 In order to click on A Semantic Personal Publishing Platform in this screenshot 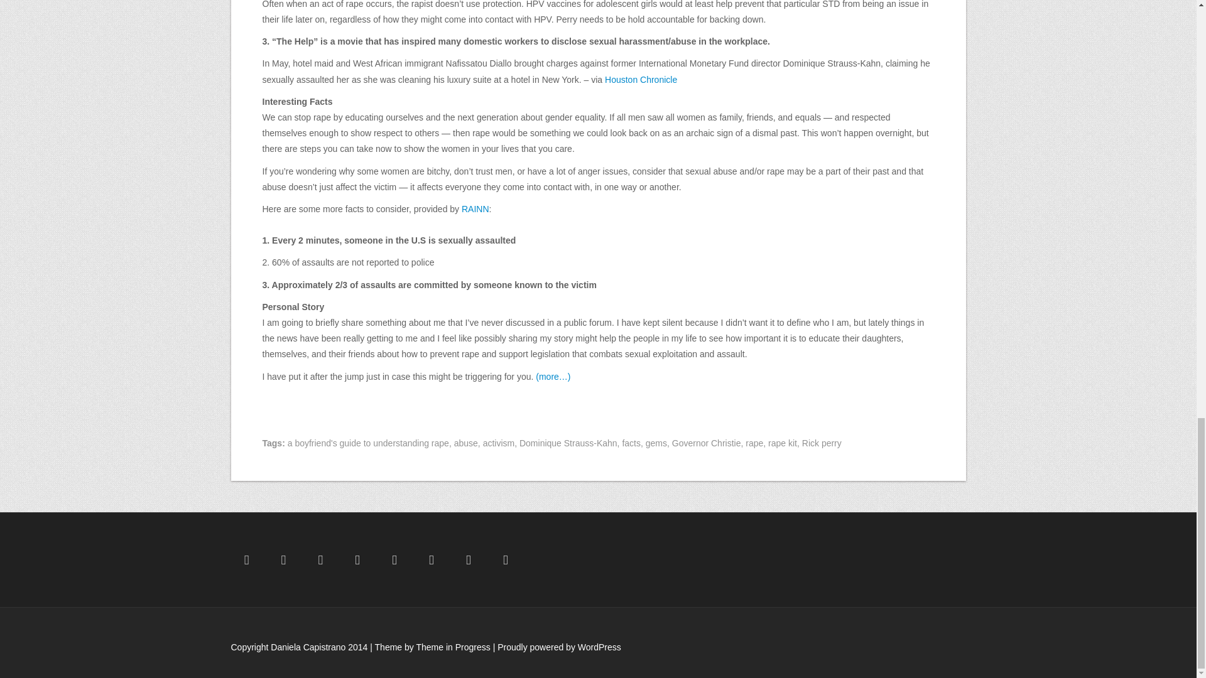, I will do `click(559, 647)`.